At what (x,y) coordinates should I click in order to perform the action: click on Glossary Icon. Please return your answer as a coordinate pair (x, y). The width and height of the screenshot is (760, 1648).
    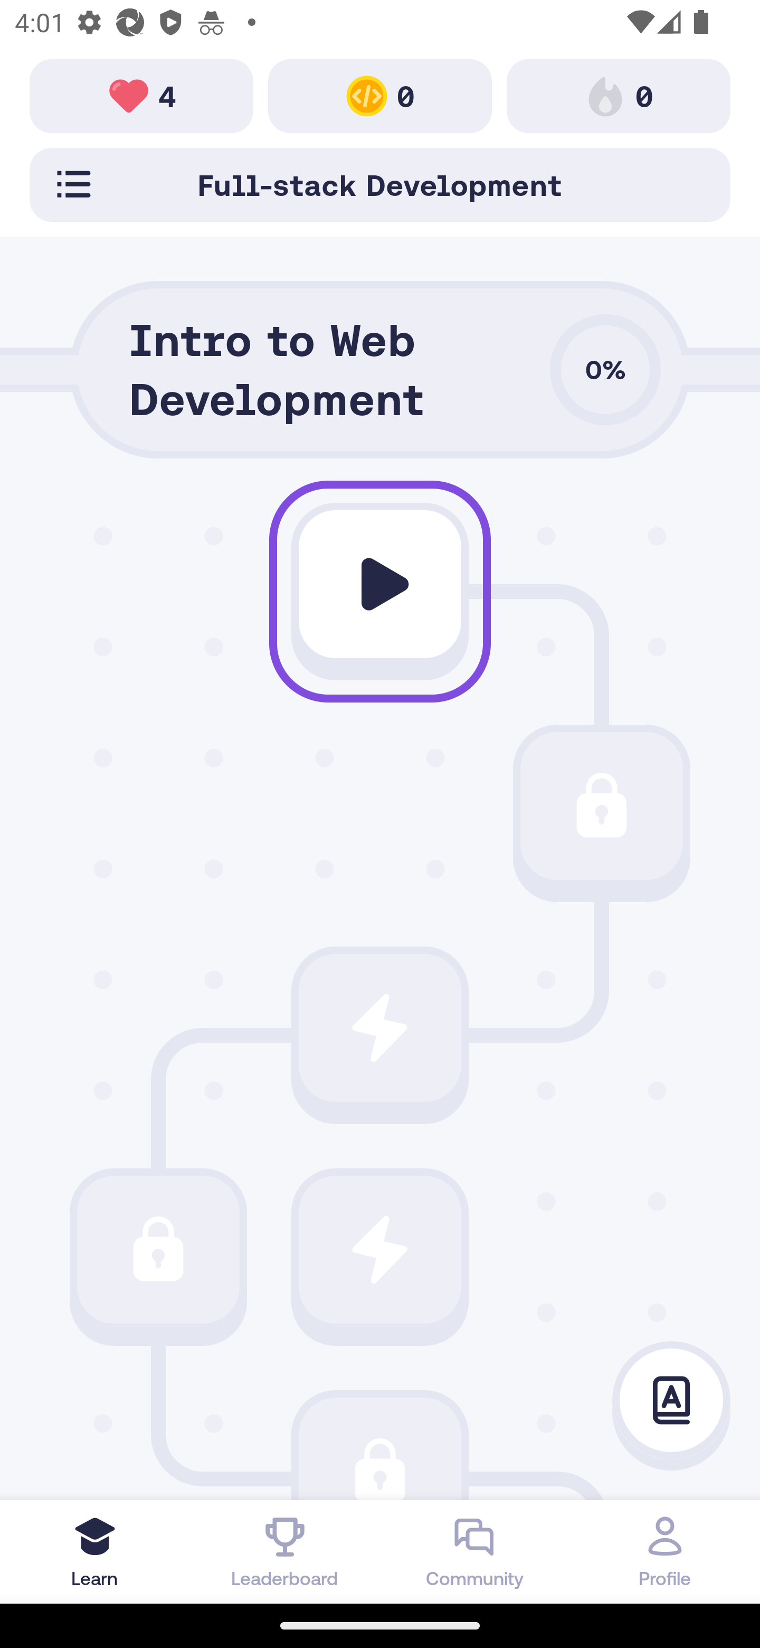
    Looking at the image, I should click on (671, 1401).